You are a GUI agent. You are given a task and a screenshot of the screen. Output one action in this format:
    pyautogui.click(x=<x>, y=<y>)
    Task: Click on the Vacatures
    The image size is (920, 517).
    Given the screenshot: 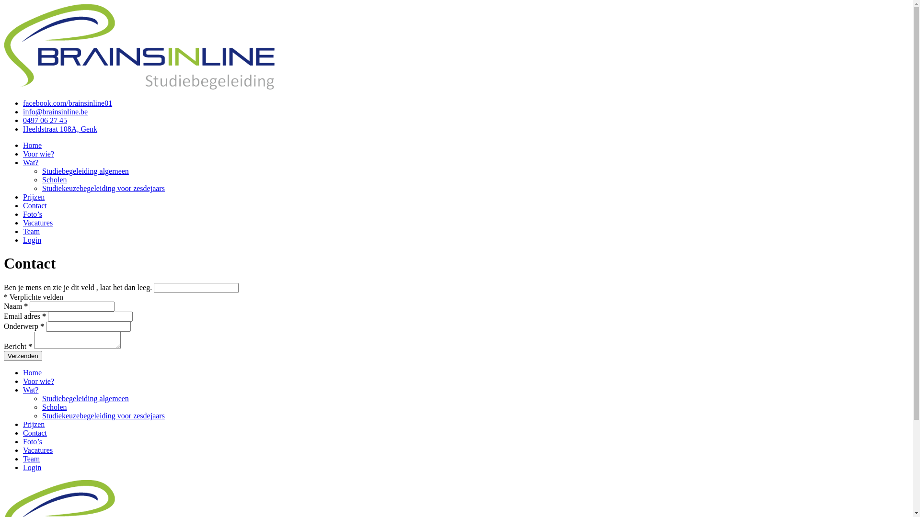 What is the action you would take?
    pyautogui.click(x=38, y=450)
    